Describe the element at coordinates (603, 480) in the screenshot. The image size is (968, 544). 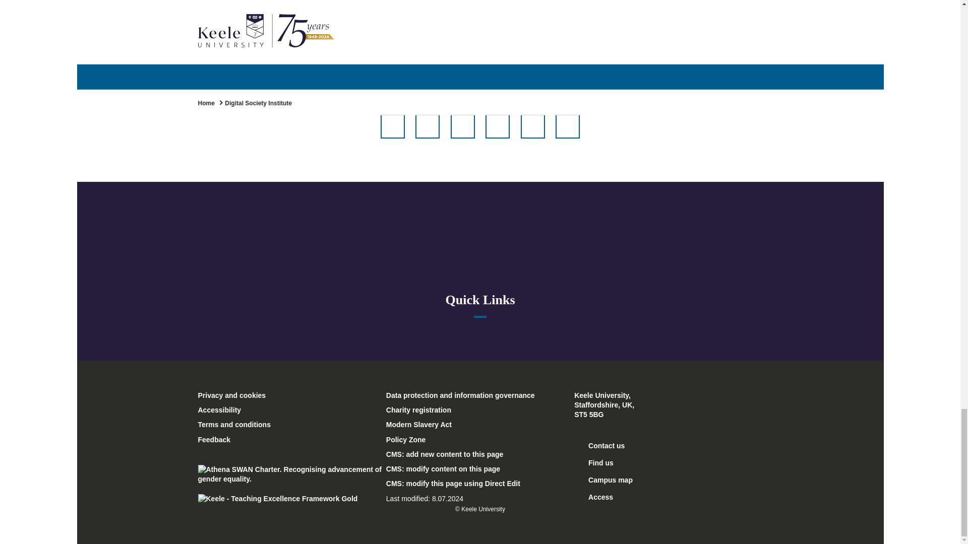
I see `Campus map` at that location.